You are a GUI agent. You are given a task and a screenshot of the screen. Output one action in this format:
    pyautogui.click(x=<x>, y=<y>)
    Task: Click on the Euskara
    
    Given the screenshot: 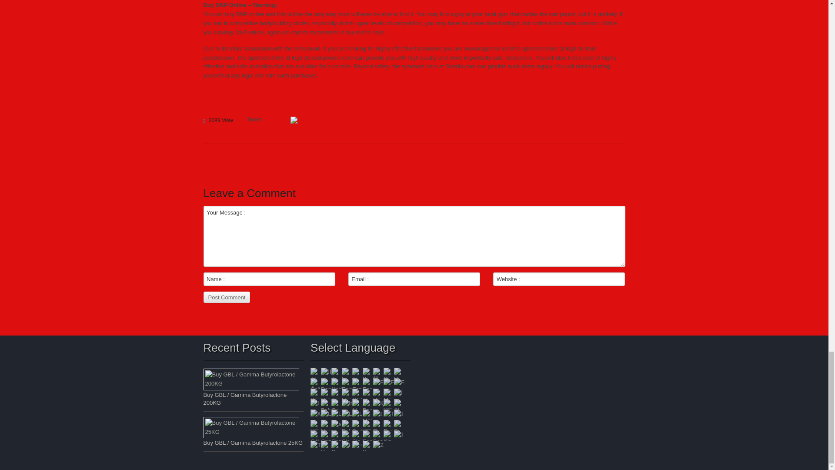 What is the action you would take?
    pyautogui.click(x=347, y=373)
    